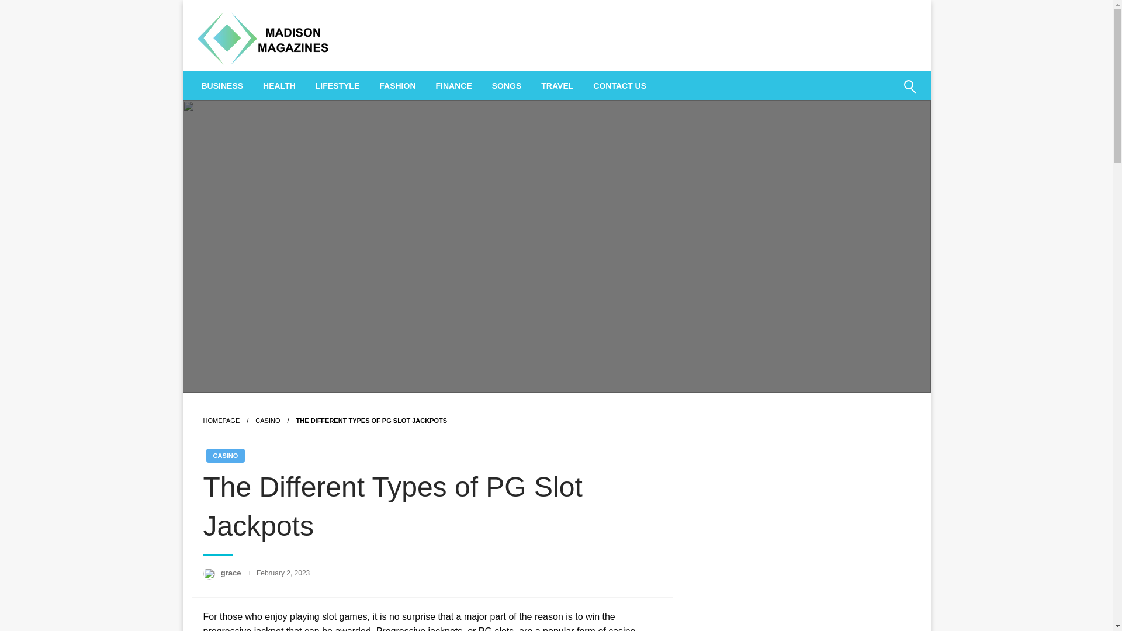 The image size is (1122, 631). I want to click on FASHION, so click(397, 85).